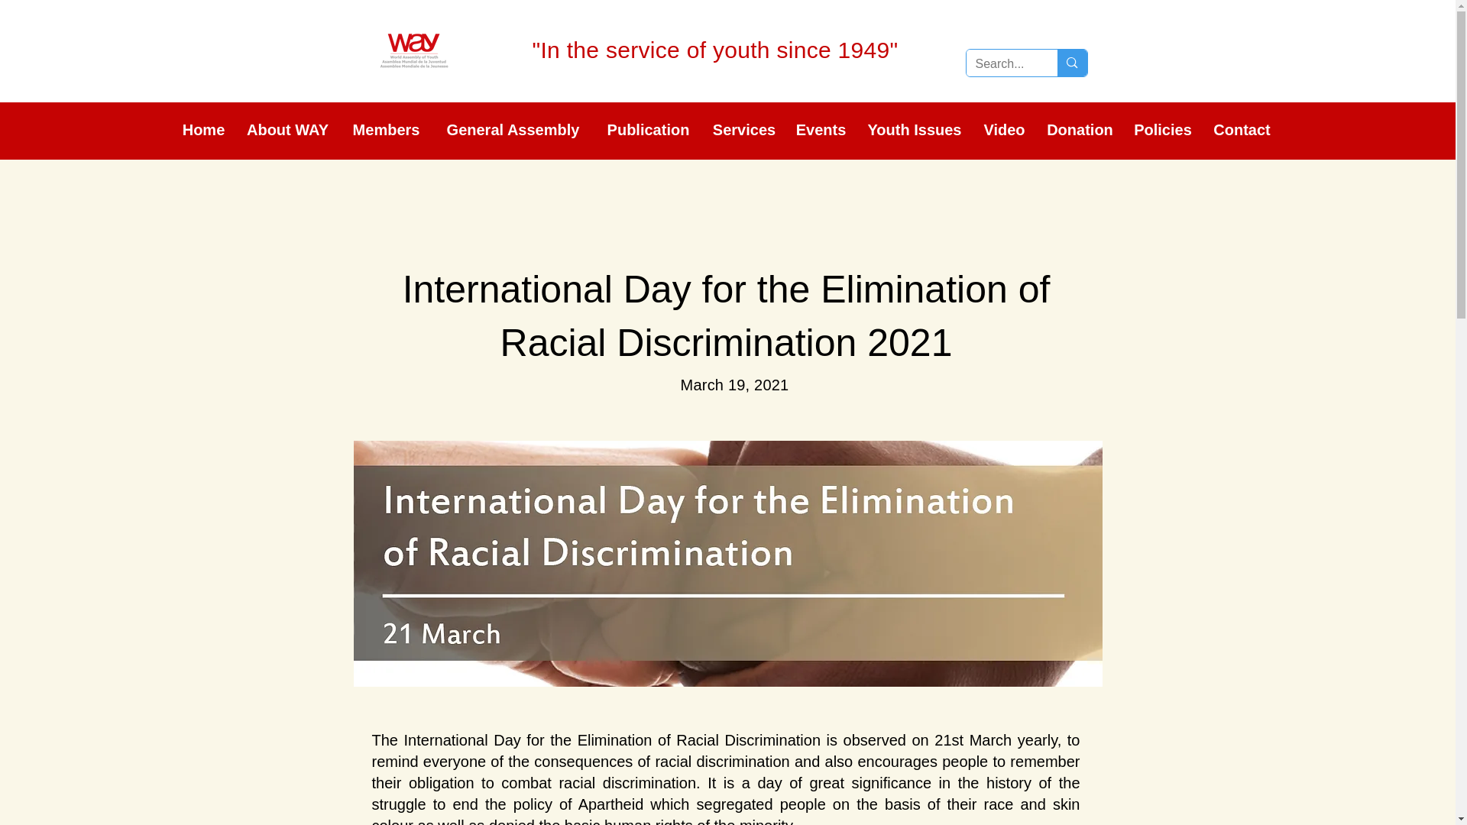 This screenshot has height=825, width=1467. Describe the element at coordinates (512, 130) in the screenshot. I see `General Assembly` at that location.